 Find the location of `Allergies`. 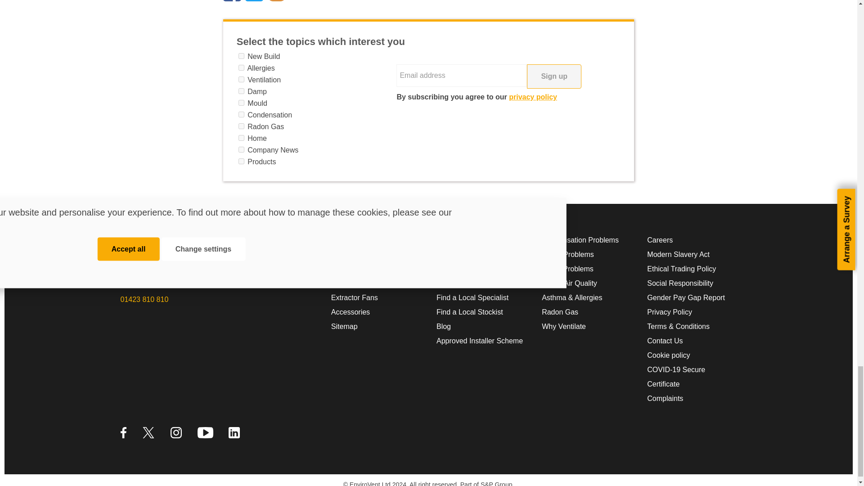

Allergies is located at coordinates (241, 67).